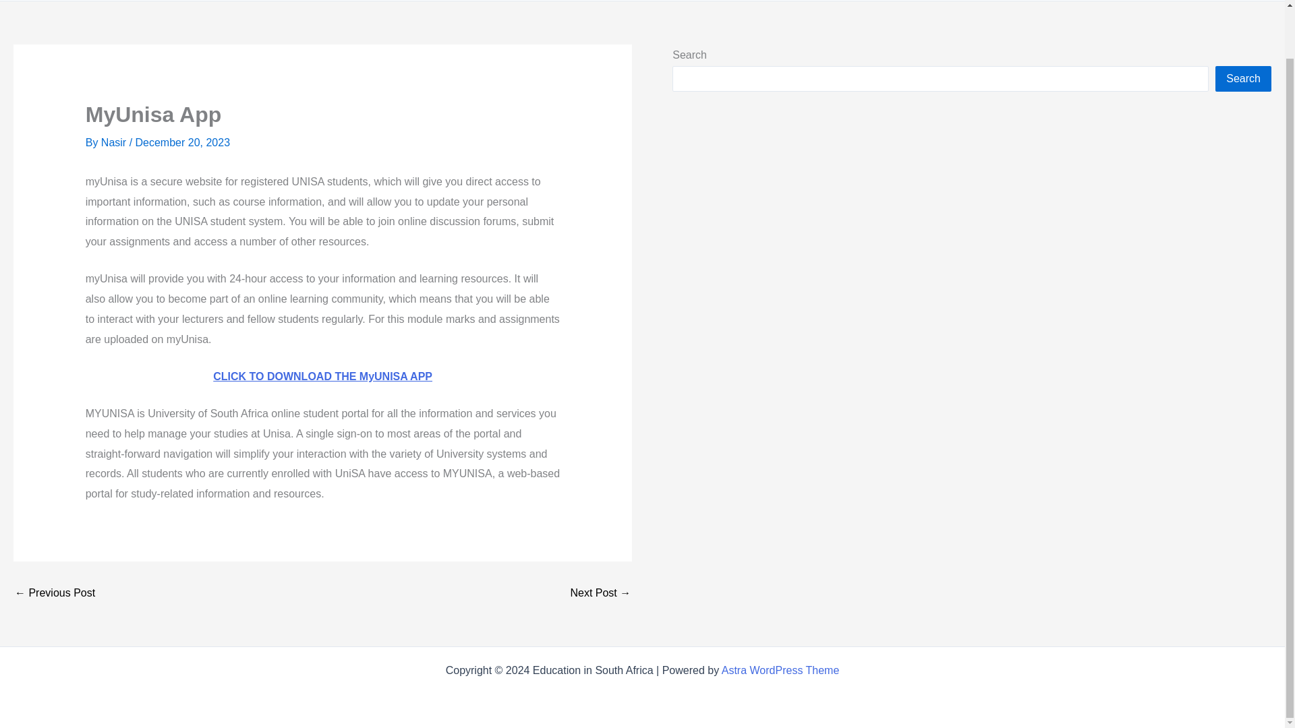 This screenshot has height=728, width=1295. Describe the element at coordinates (600, 593) in the screenshot. I see `MyUnisa Updates` at that location.